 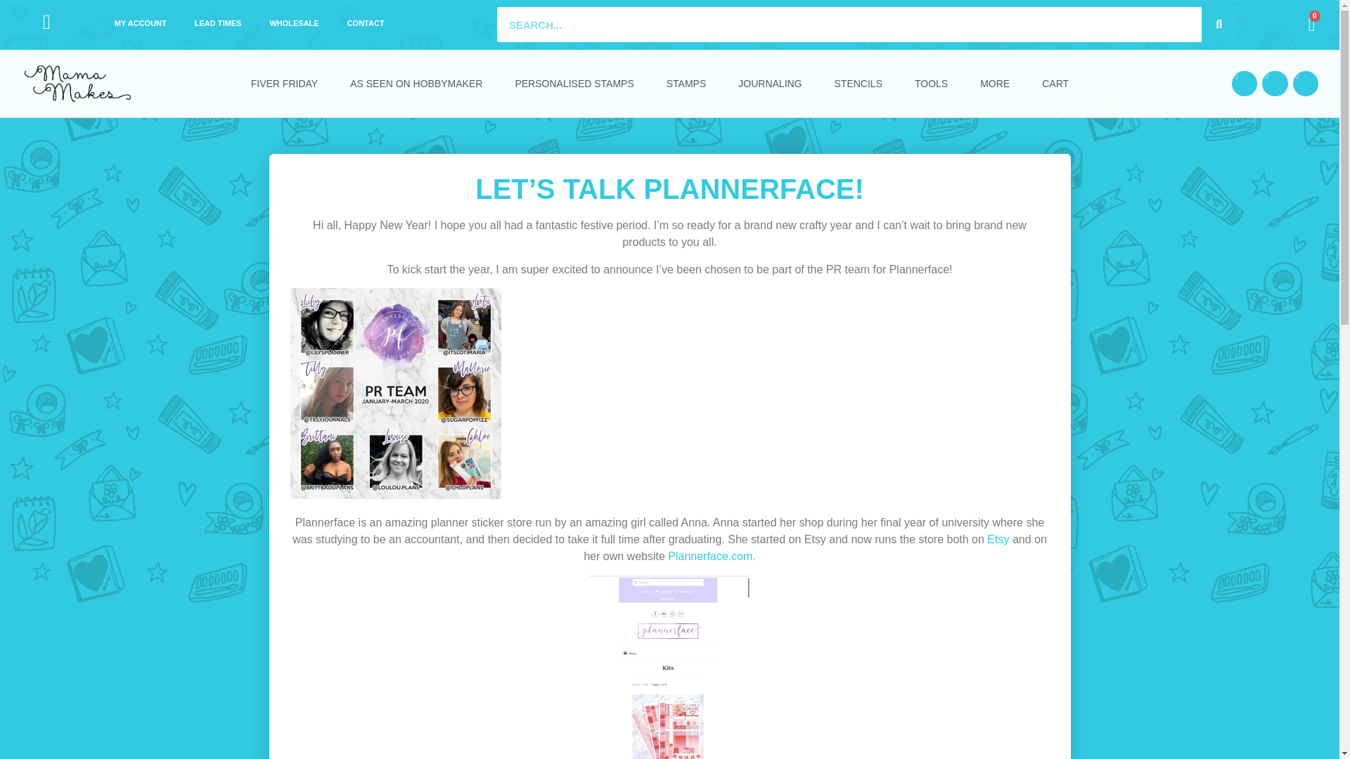 I want to click on MORE, so click(x=994, y=84).